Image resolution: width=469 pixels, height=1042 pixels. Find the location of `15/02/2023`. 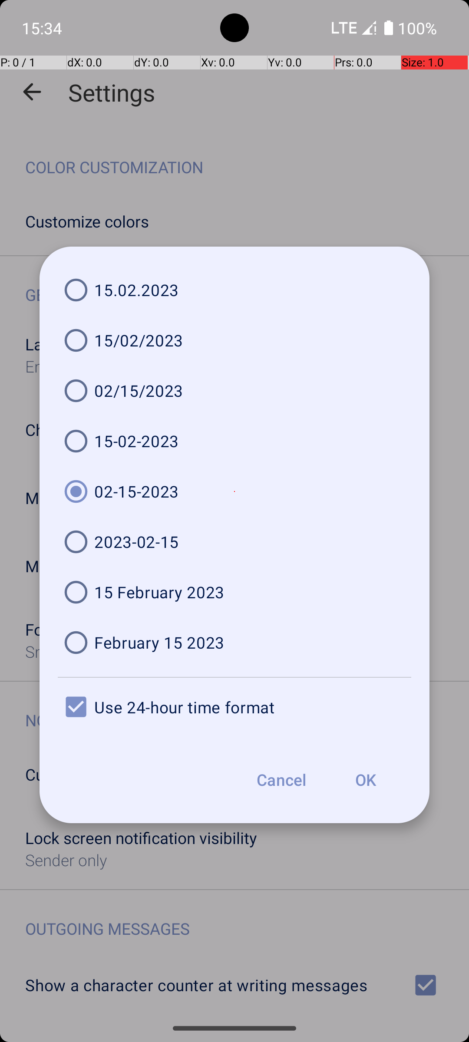

15/02/2023 is located at coordinates (234, 340).